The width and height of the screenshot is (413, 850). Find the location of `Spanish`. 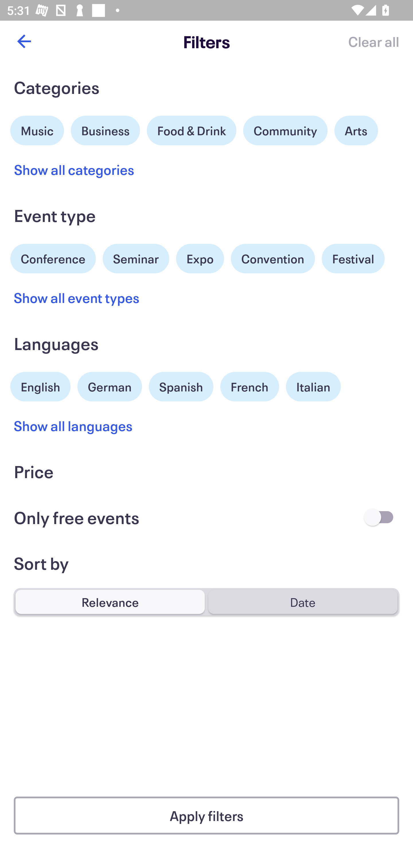

Spanish is located at coordinates (181, 387).